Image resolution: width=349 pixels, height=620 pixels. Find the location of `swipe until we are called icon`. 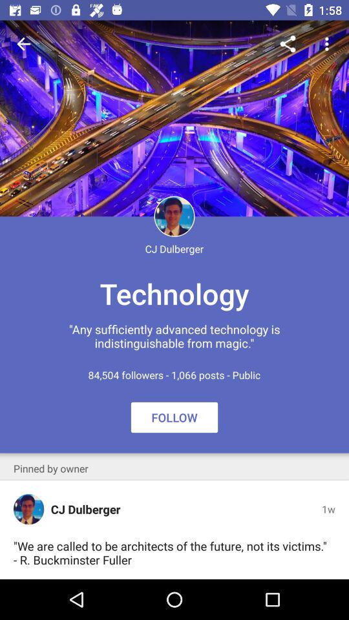

swipe until we are called icon is located at coordinates (172, 553).